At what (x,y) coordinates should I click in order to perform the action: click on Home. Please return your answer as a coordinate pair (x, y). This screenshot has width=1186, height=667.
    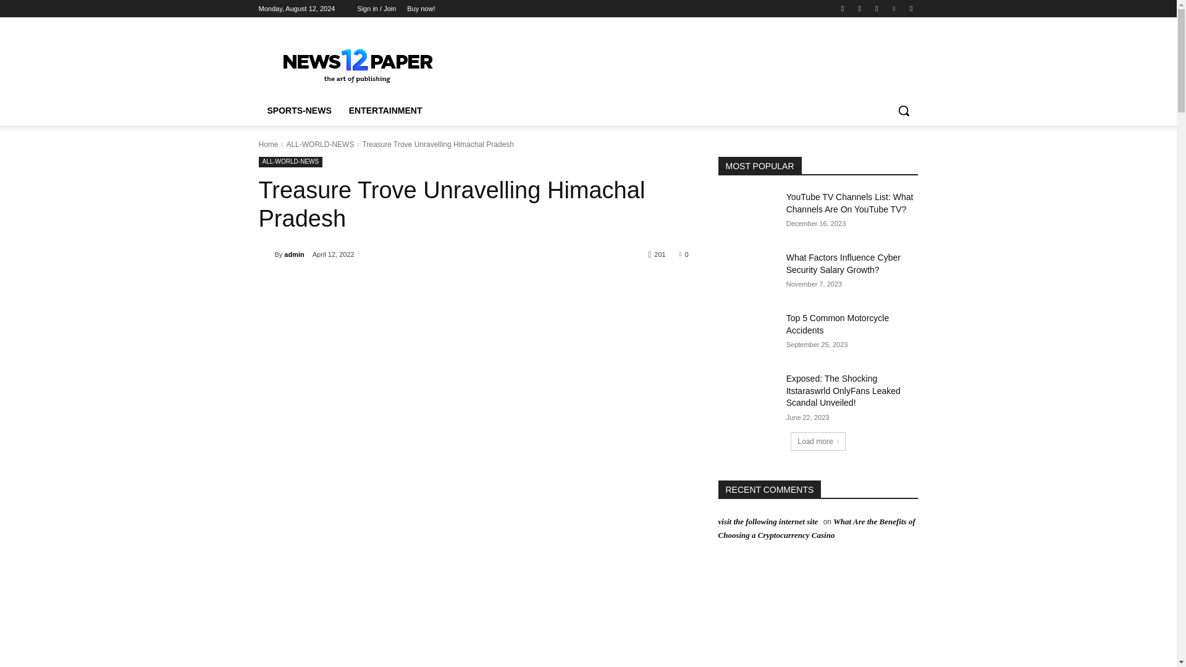
    Looking at the image, I should click on (268, 144).